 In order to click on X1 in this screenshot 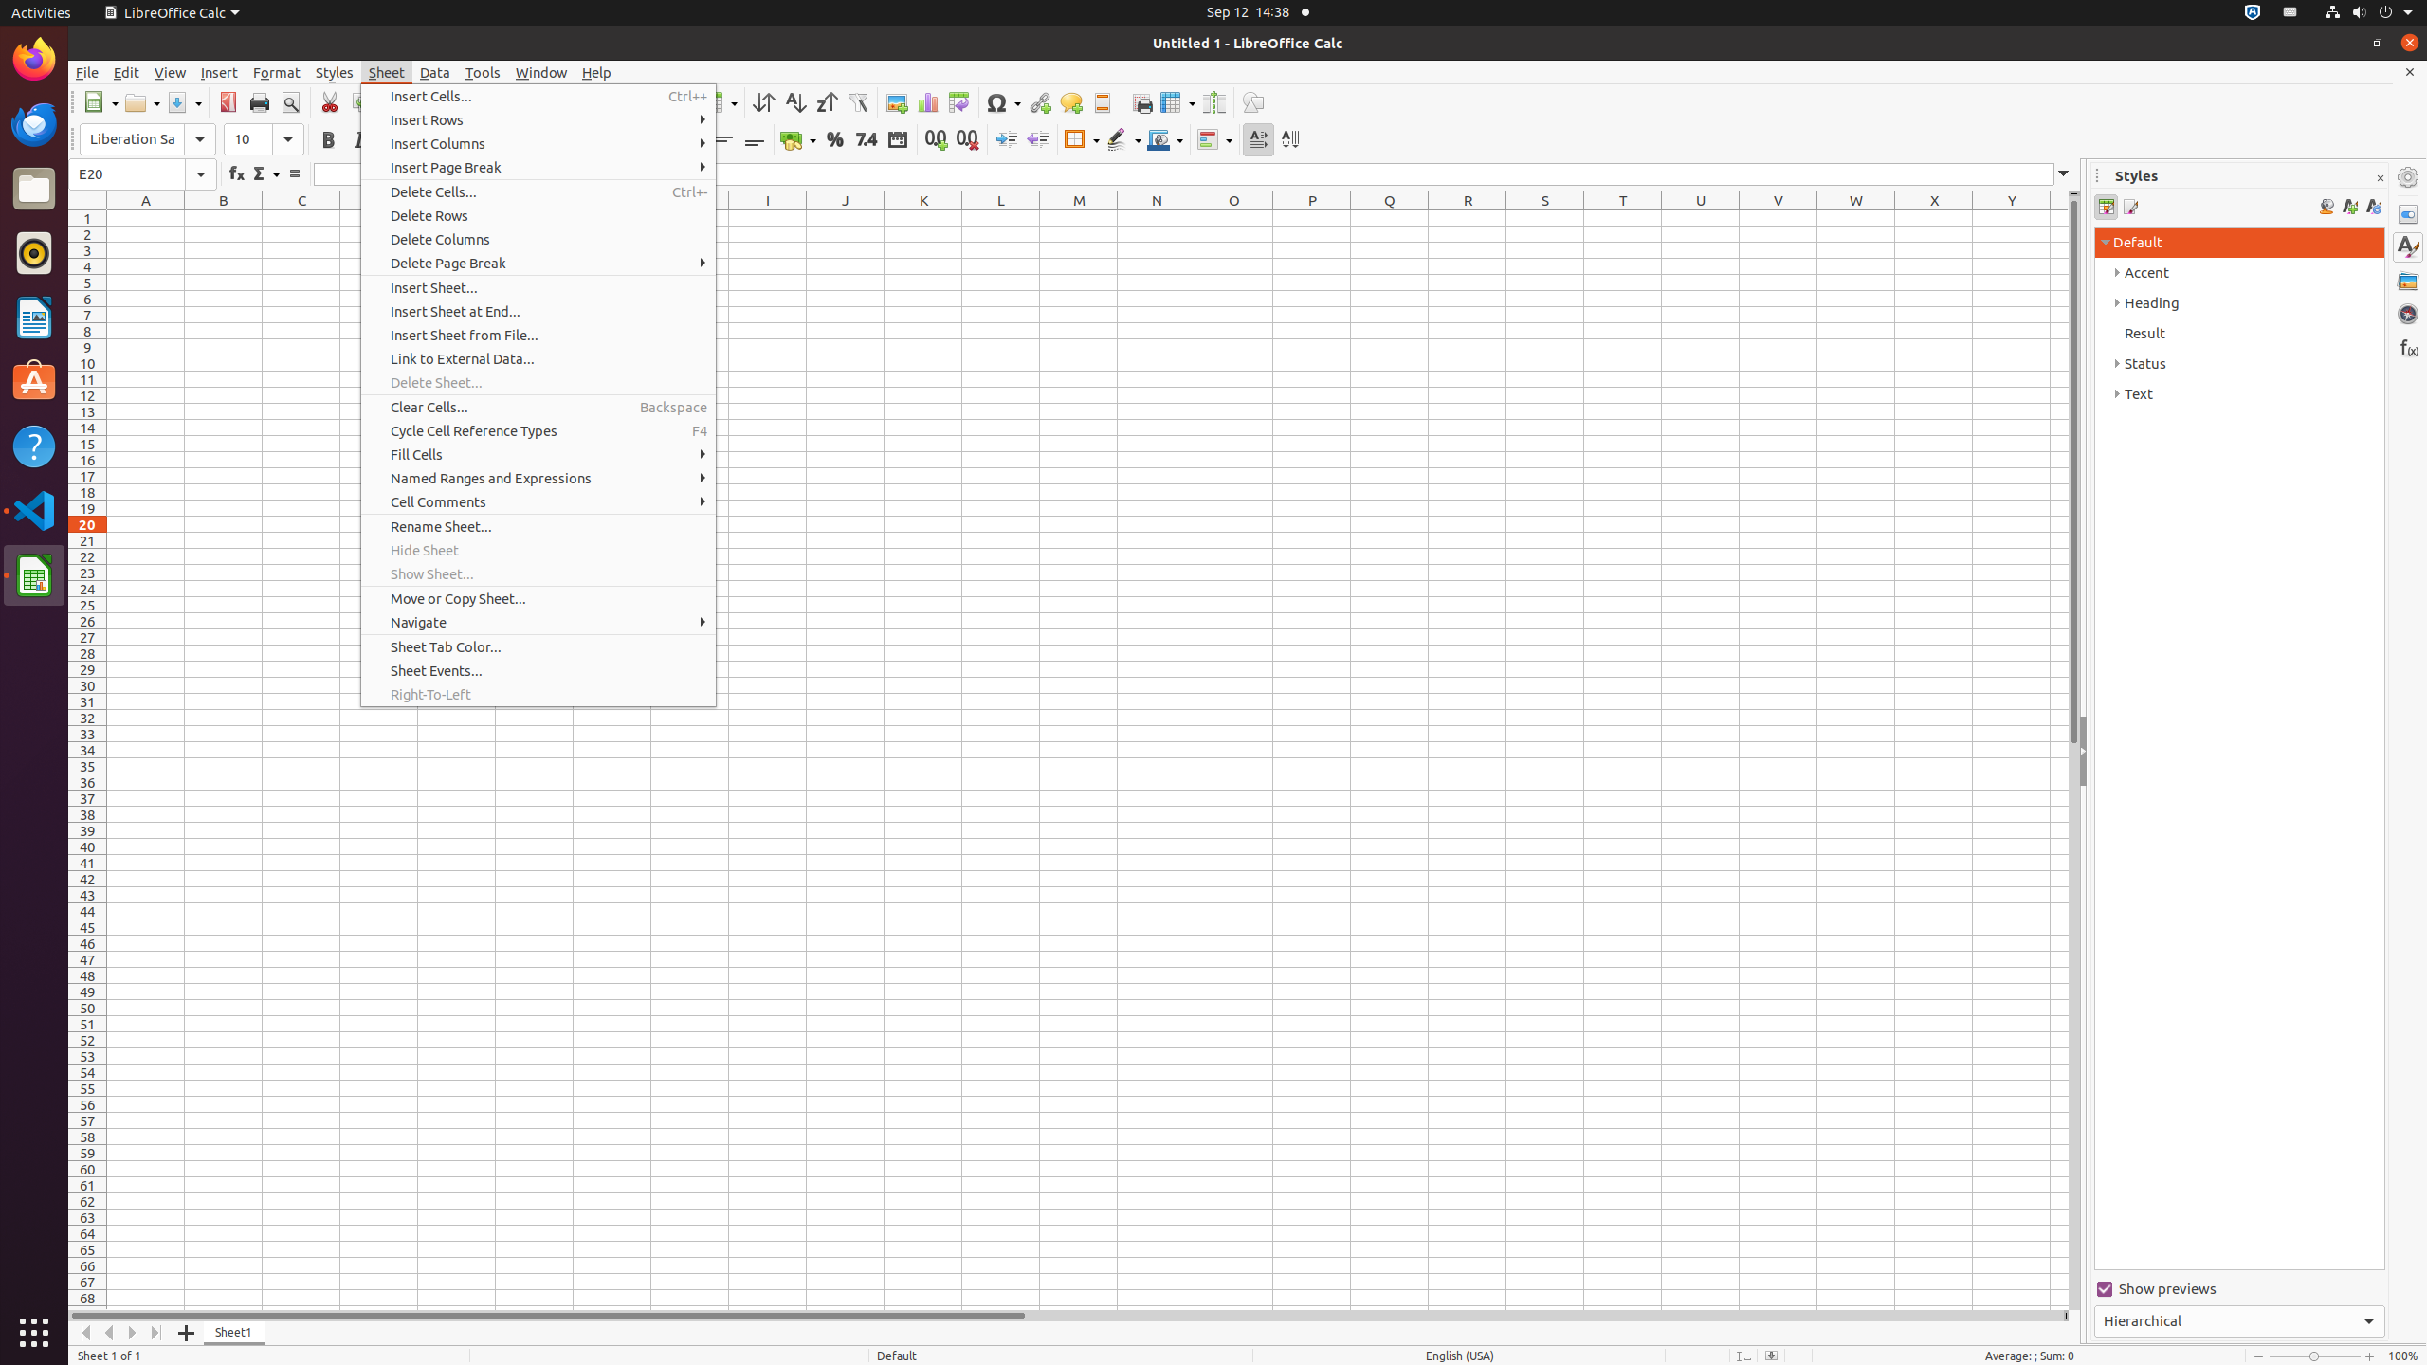, I will do `click(1934, 218)`.